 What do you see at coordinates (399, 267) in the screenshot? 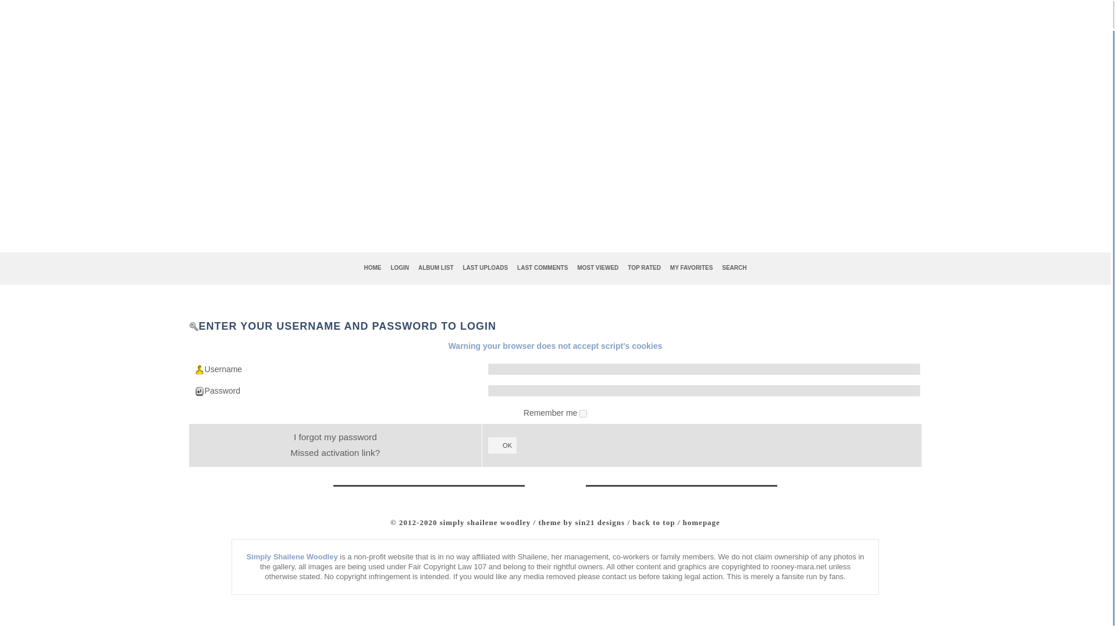
I see `LOGIN` at bounding box center [399, 267].